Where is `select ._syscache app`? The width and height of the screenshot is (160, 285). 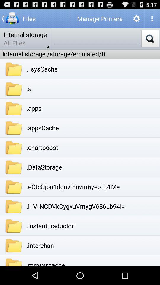 select ._syscache app is located at coordinates (42, 69).